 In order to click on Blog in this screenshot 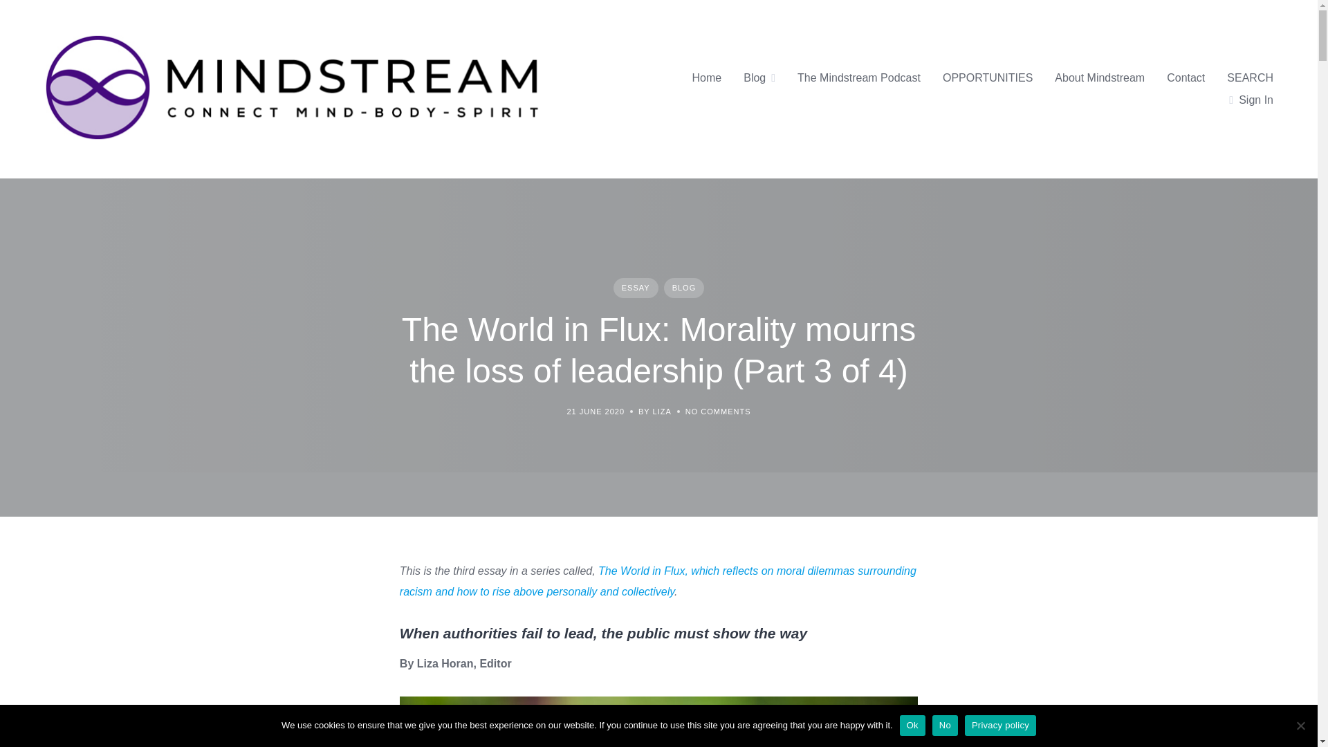, I will do `click(755, 78)`.